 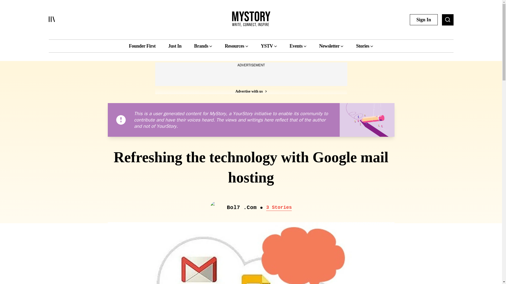 What do you see at coordinates (174, 46) in the screenshot?
I see `Just In` at bounding box center [174, 46].